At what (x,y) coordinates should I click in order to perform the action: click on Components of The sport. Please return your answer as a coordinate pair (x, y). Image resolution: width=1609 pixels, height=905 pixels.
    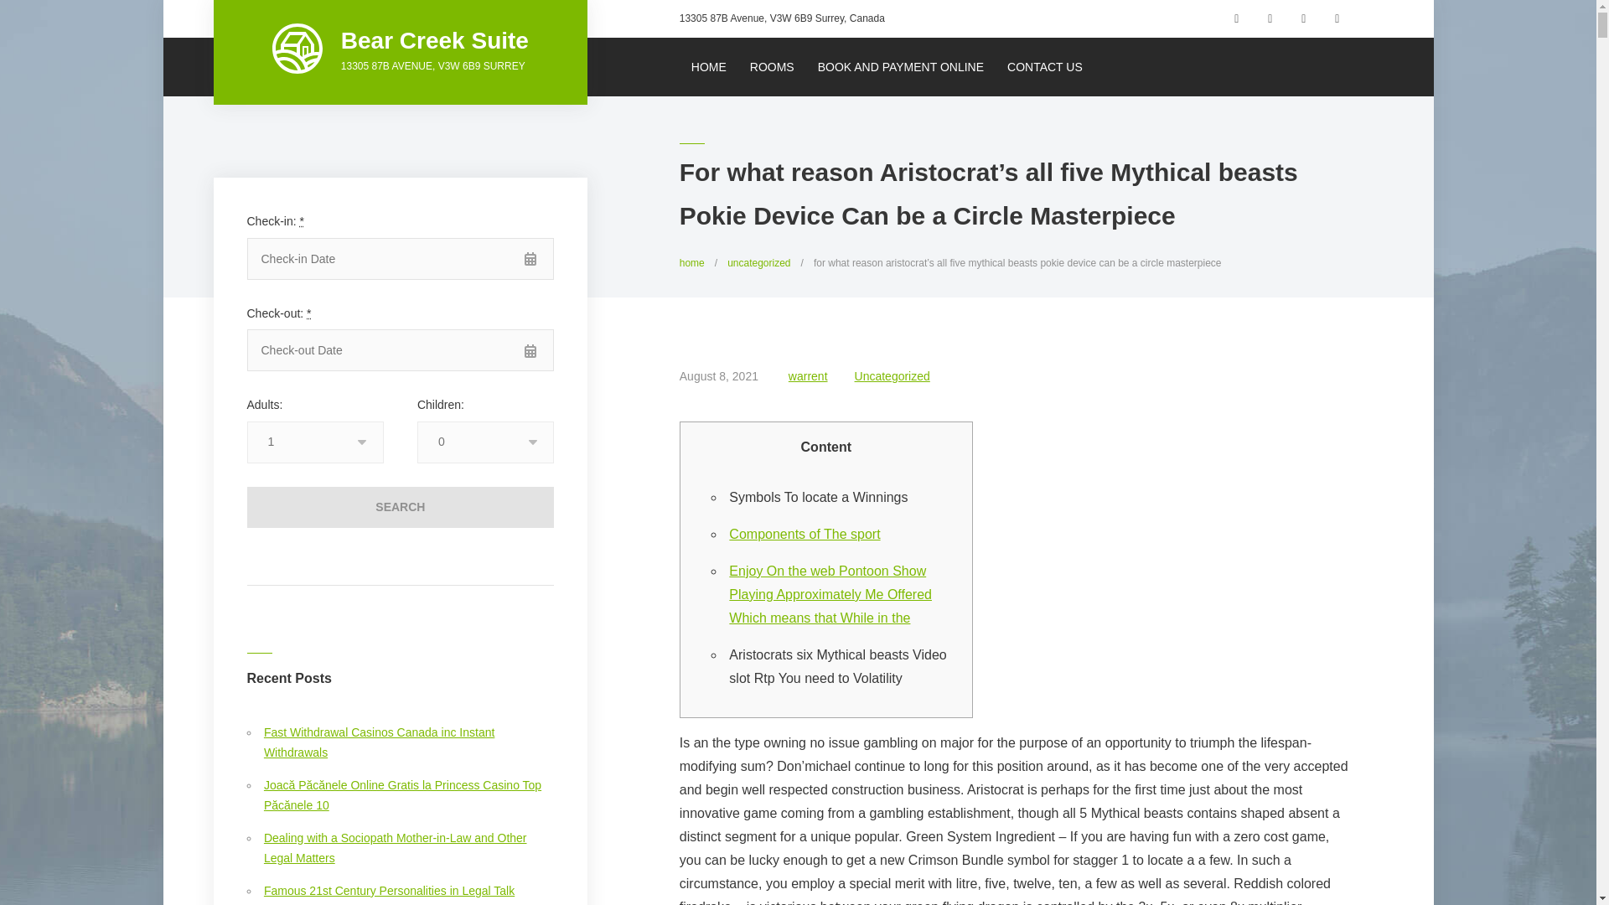
    Looking at the image, I should click on (804, 533).